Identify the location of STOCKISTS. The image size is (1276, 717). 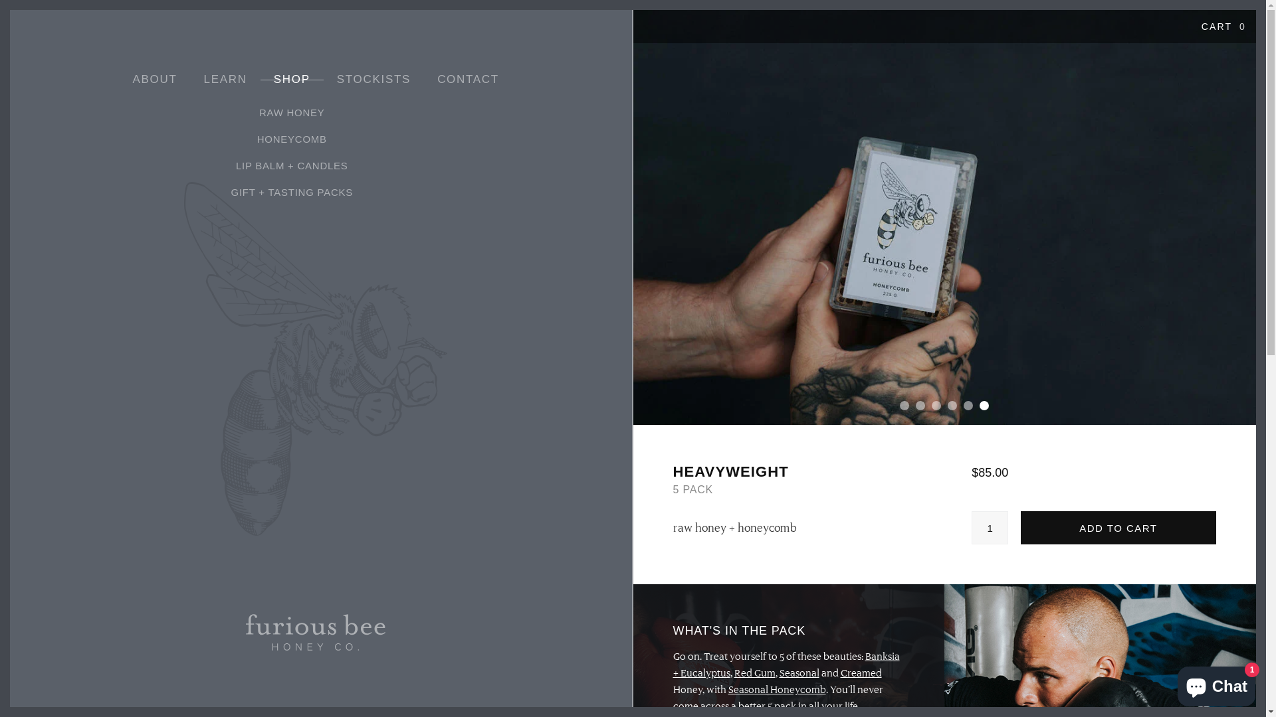
(373, 80).